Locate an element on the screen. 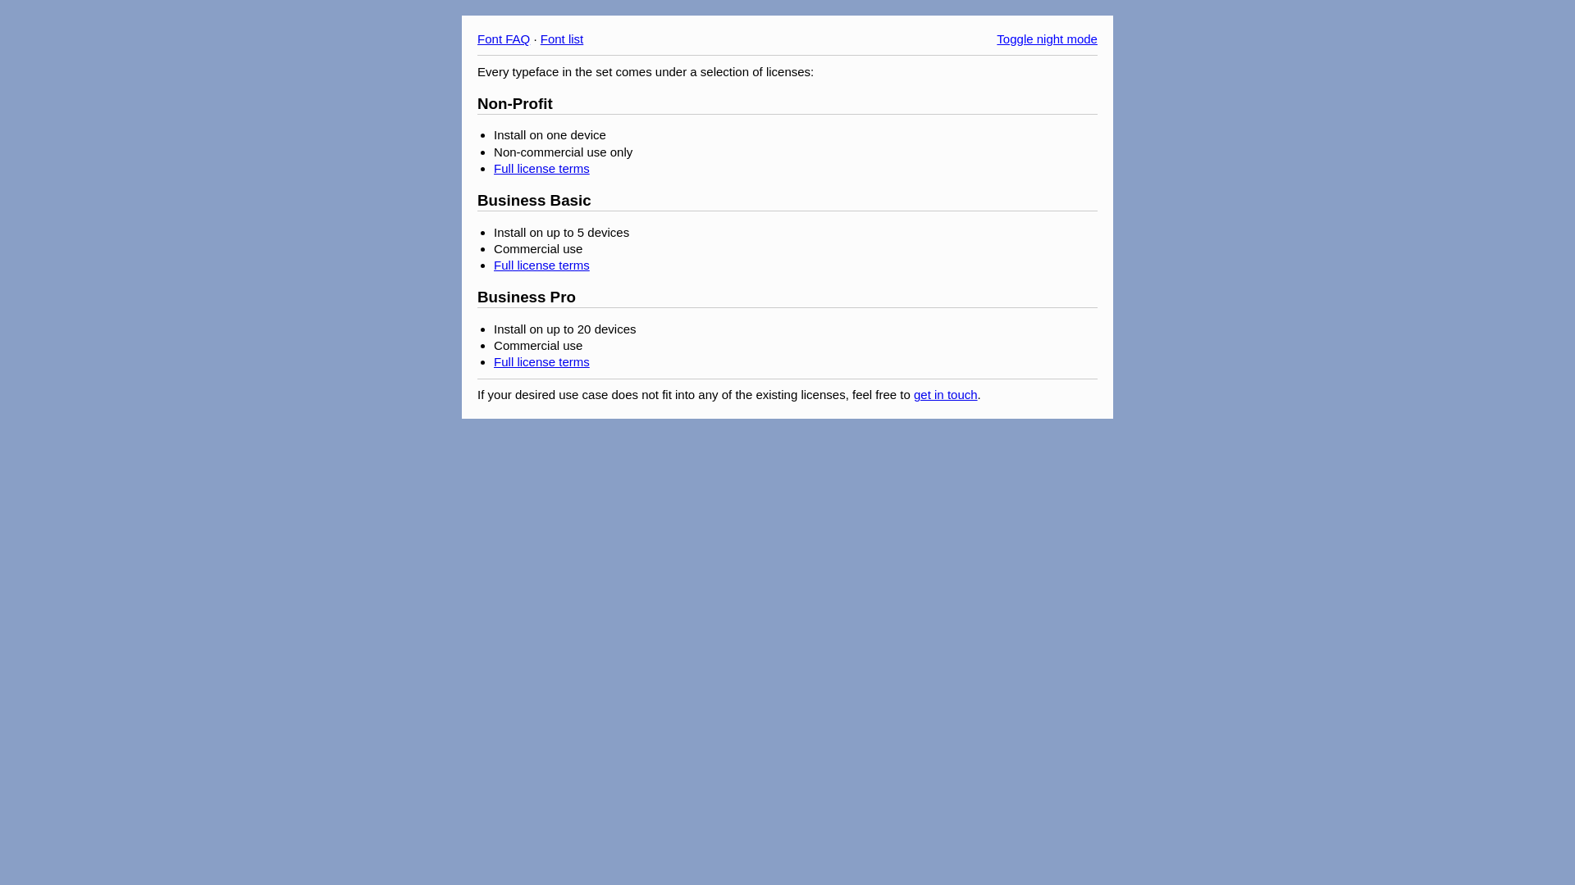 This screenshot has width=1575, height=885. Full license terms is located at coordinates (541, 265).